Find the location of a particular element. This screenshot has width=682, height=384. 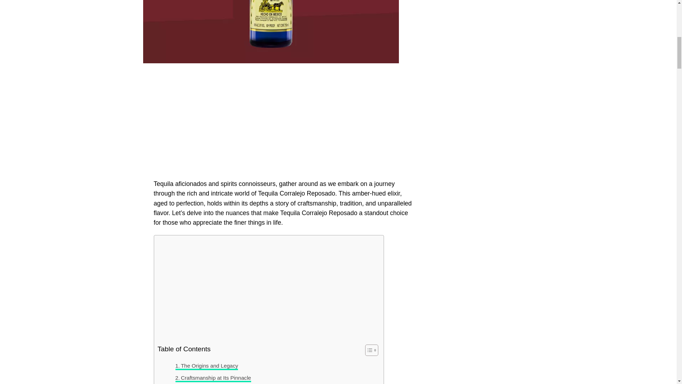

Advertisement is located at coordinates (285, 127).